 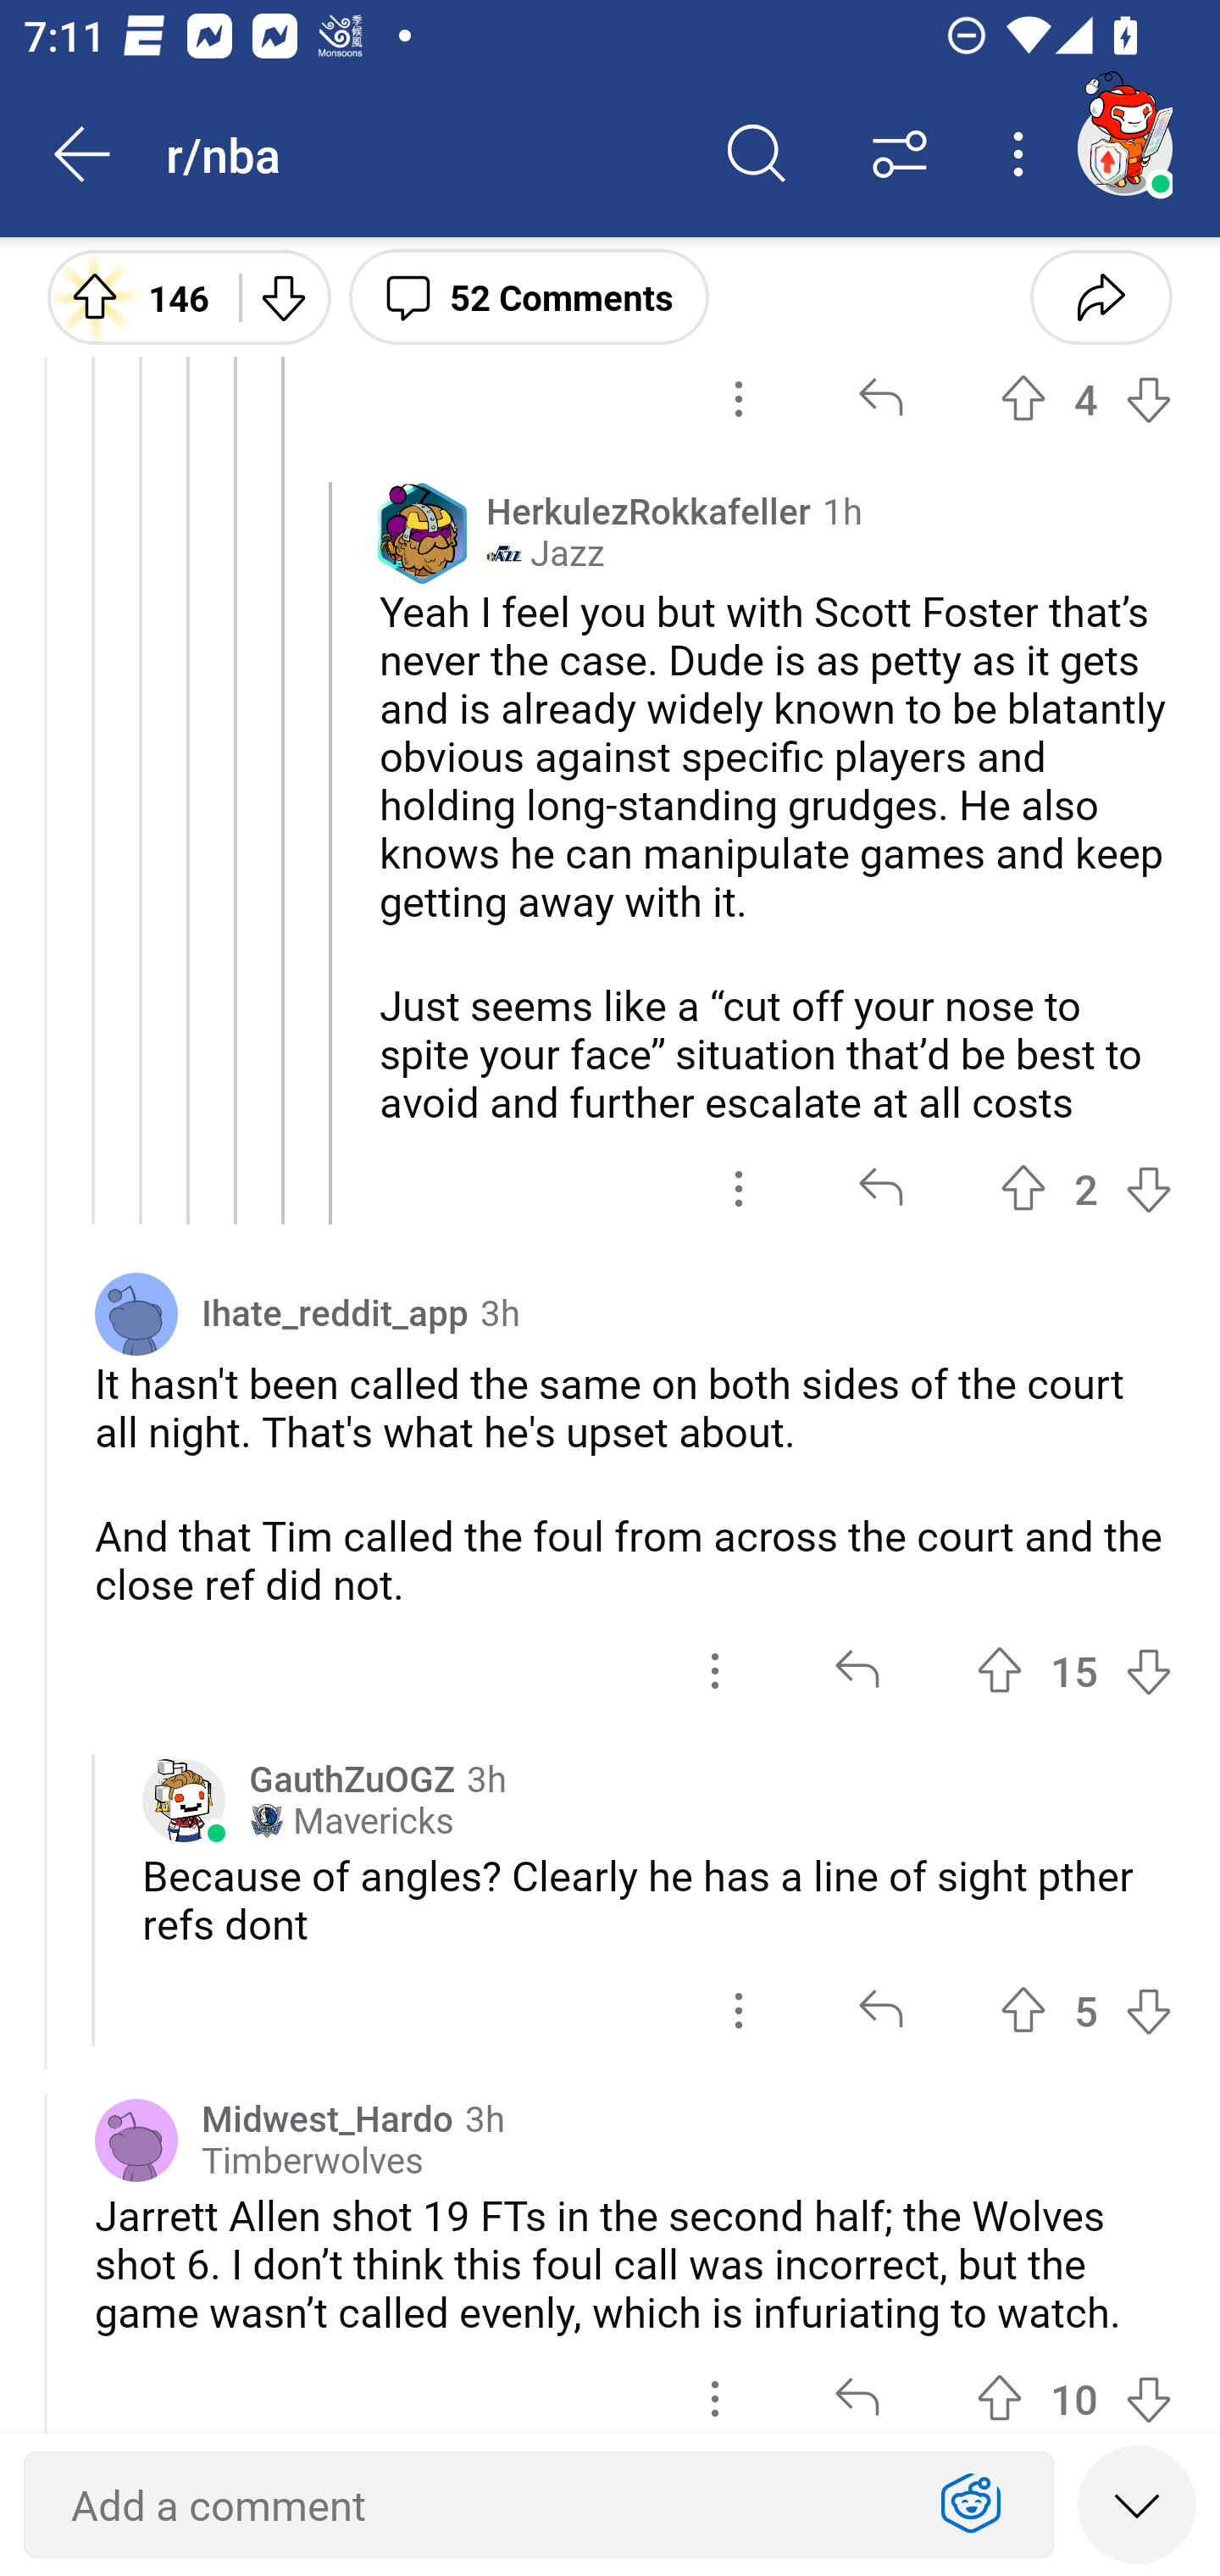 What do you see at coordinates (281, 296) in the screenshot?
I see `Downvote` at bounding box center [281, 296].